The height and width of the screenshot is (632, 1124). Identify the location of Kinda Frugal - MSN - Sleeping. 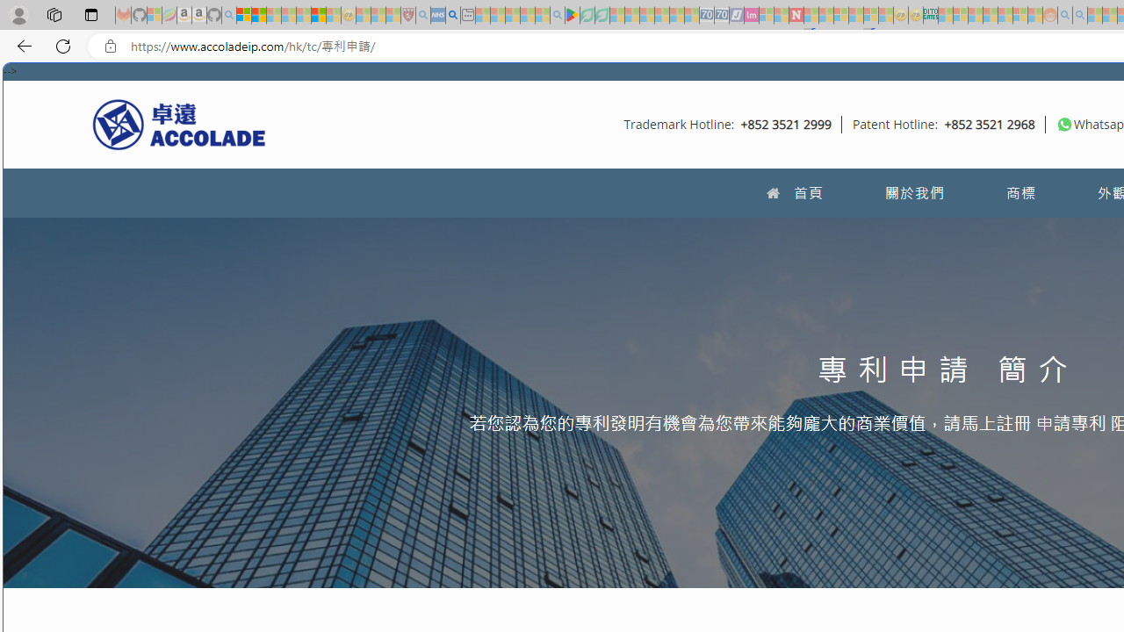
(1005, 16).